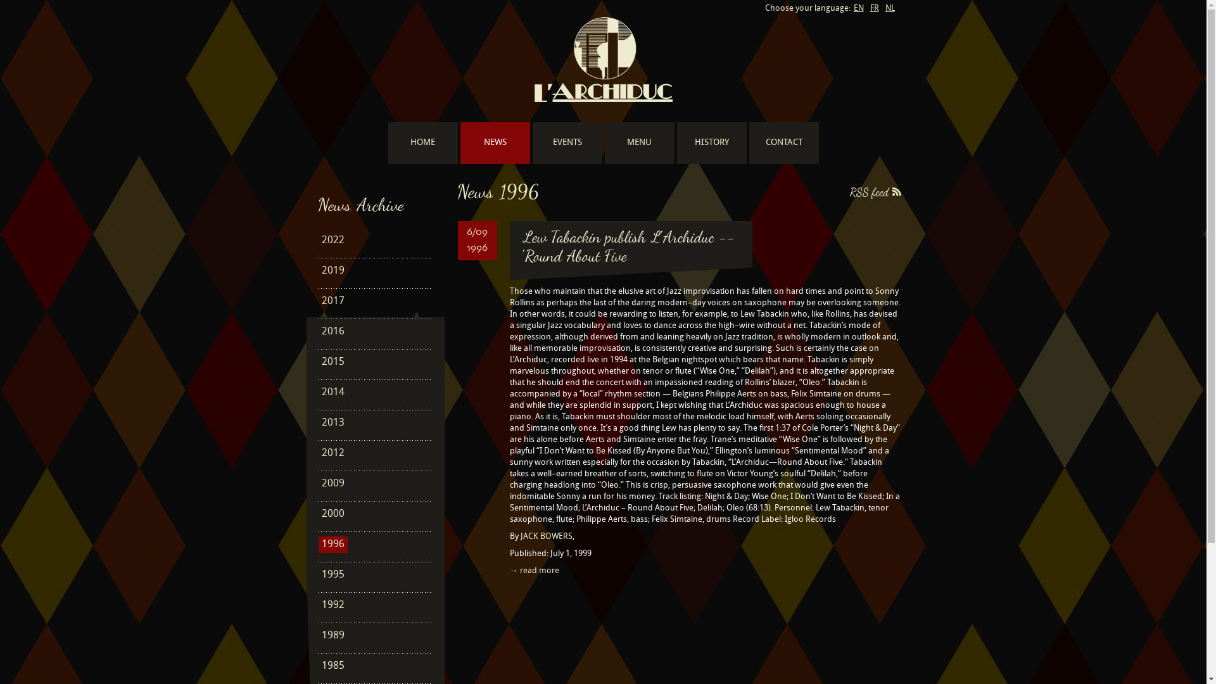 The width and height of the screenshot is (1216, 684). I want to click on 2000, so click(332, 514).